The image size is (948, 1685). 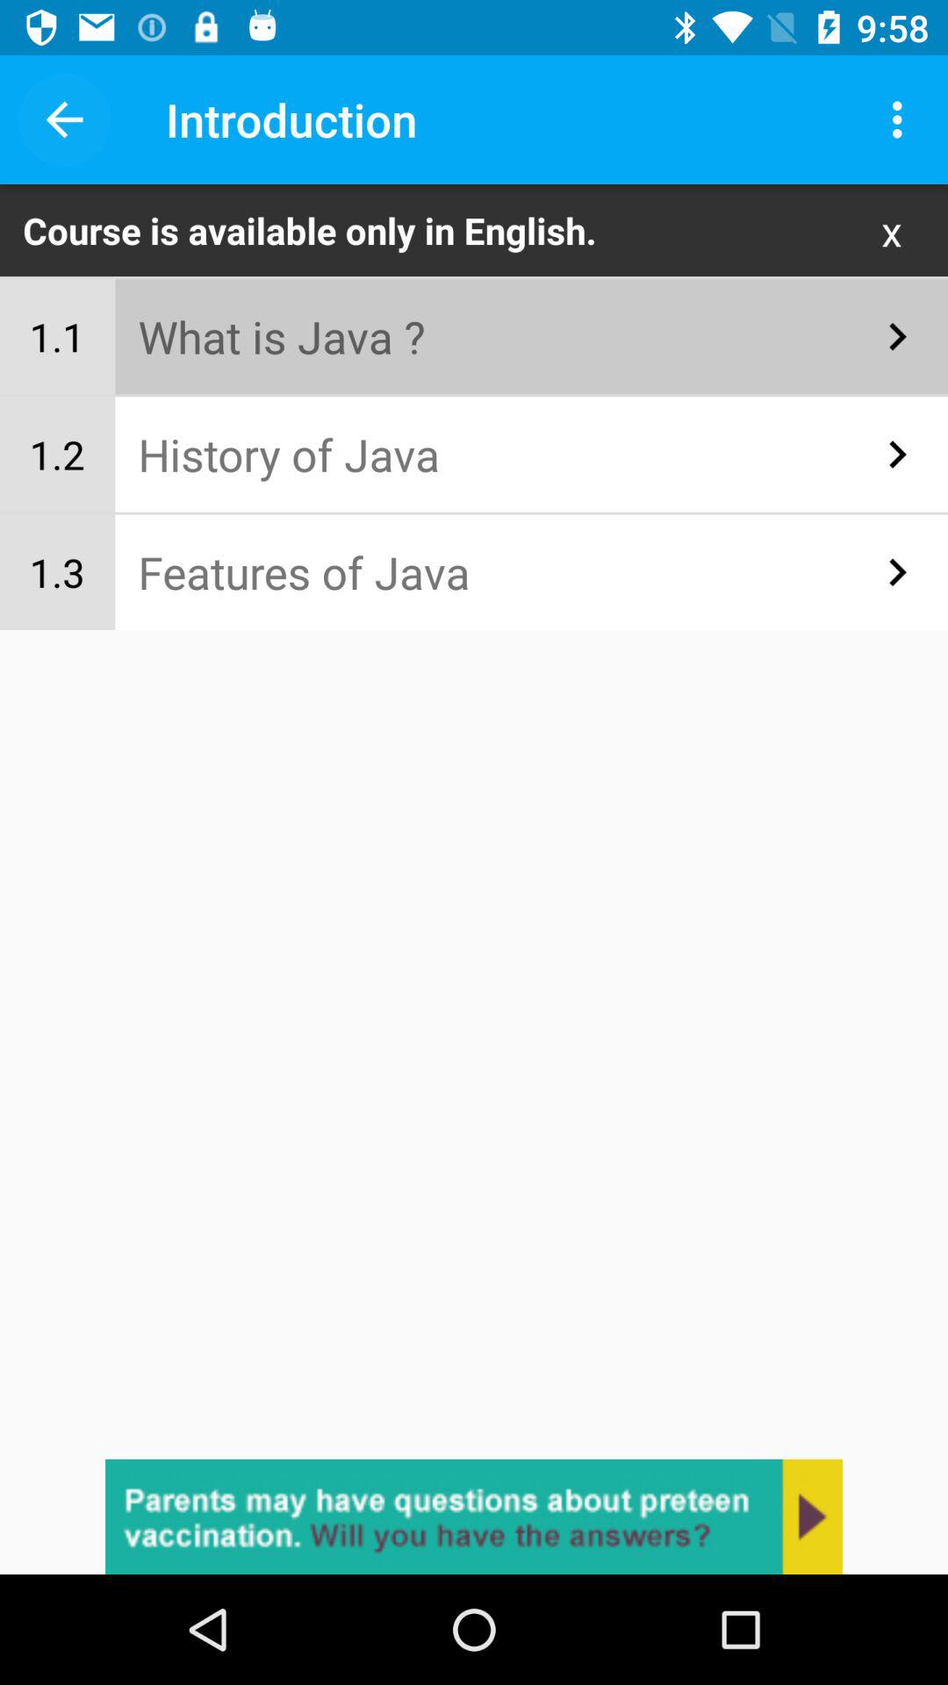 What do you see at coordinates (474, 1516) in the screenshot?
I see `make advertisement` at bounding box center [474, 1516].